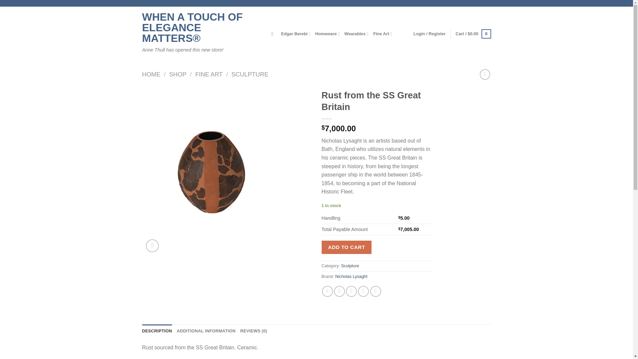 The height and width of the screenshot is (359, 638). Describe the element at coordinates (328, 291) in the screenshot. I see `Share on Facebook` at that location.